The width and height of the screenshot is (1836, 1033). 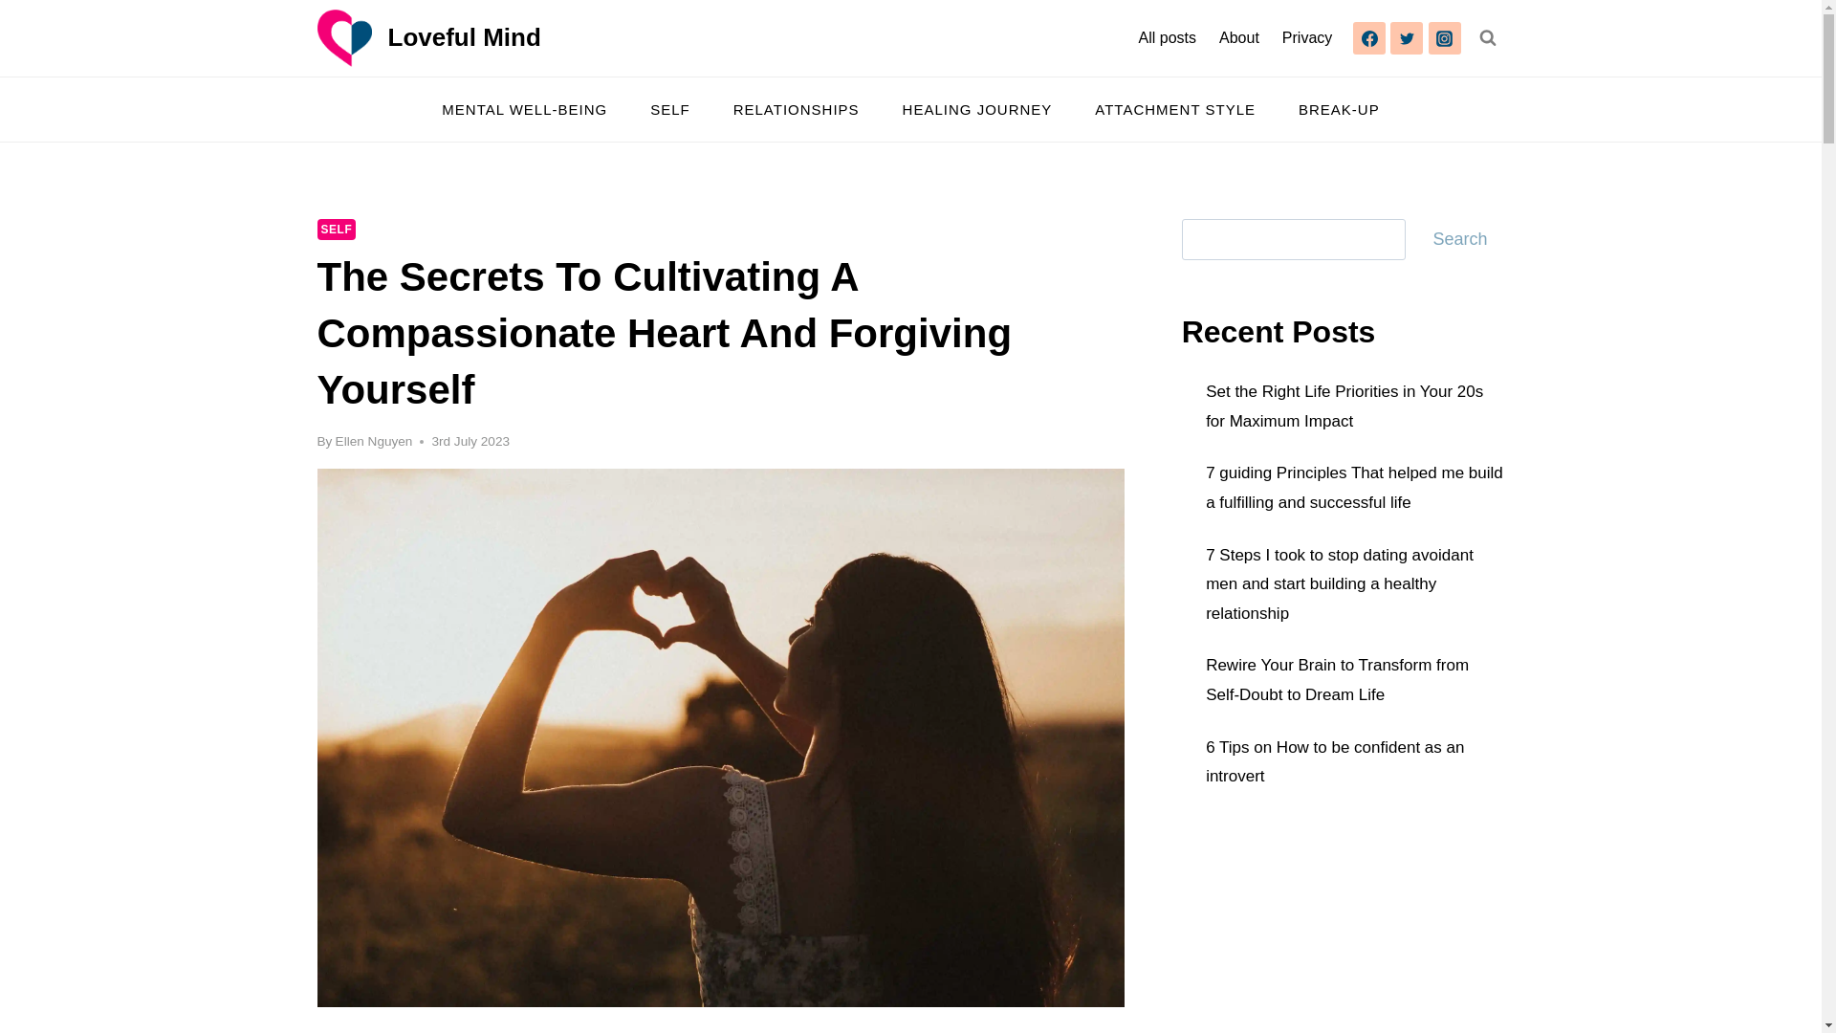 What do you see at coordinates (1167, 38) in the screenshot?
I see `All posts` at bounding box center [1167, 38].